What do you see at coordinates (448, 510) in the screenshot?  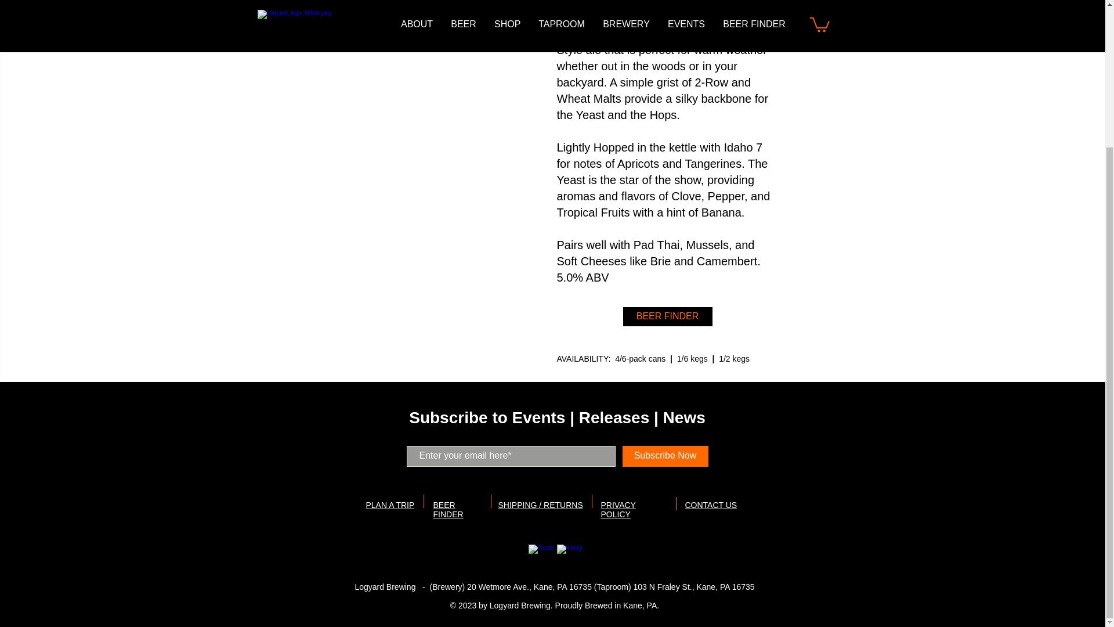 I see `BEER FINDER` at bounding box center [448, 510].